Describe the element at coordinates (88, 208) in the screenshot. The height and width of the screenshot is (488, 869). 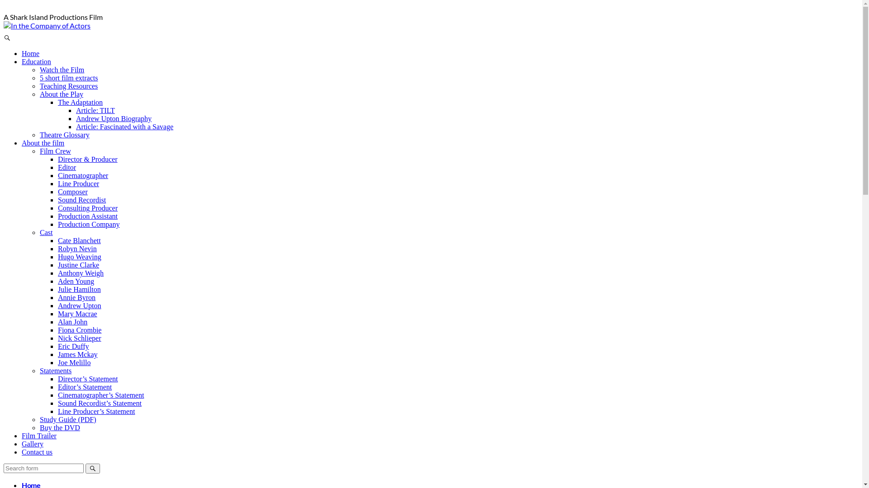
I see `Consulting Producer` at that location.